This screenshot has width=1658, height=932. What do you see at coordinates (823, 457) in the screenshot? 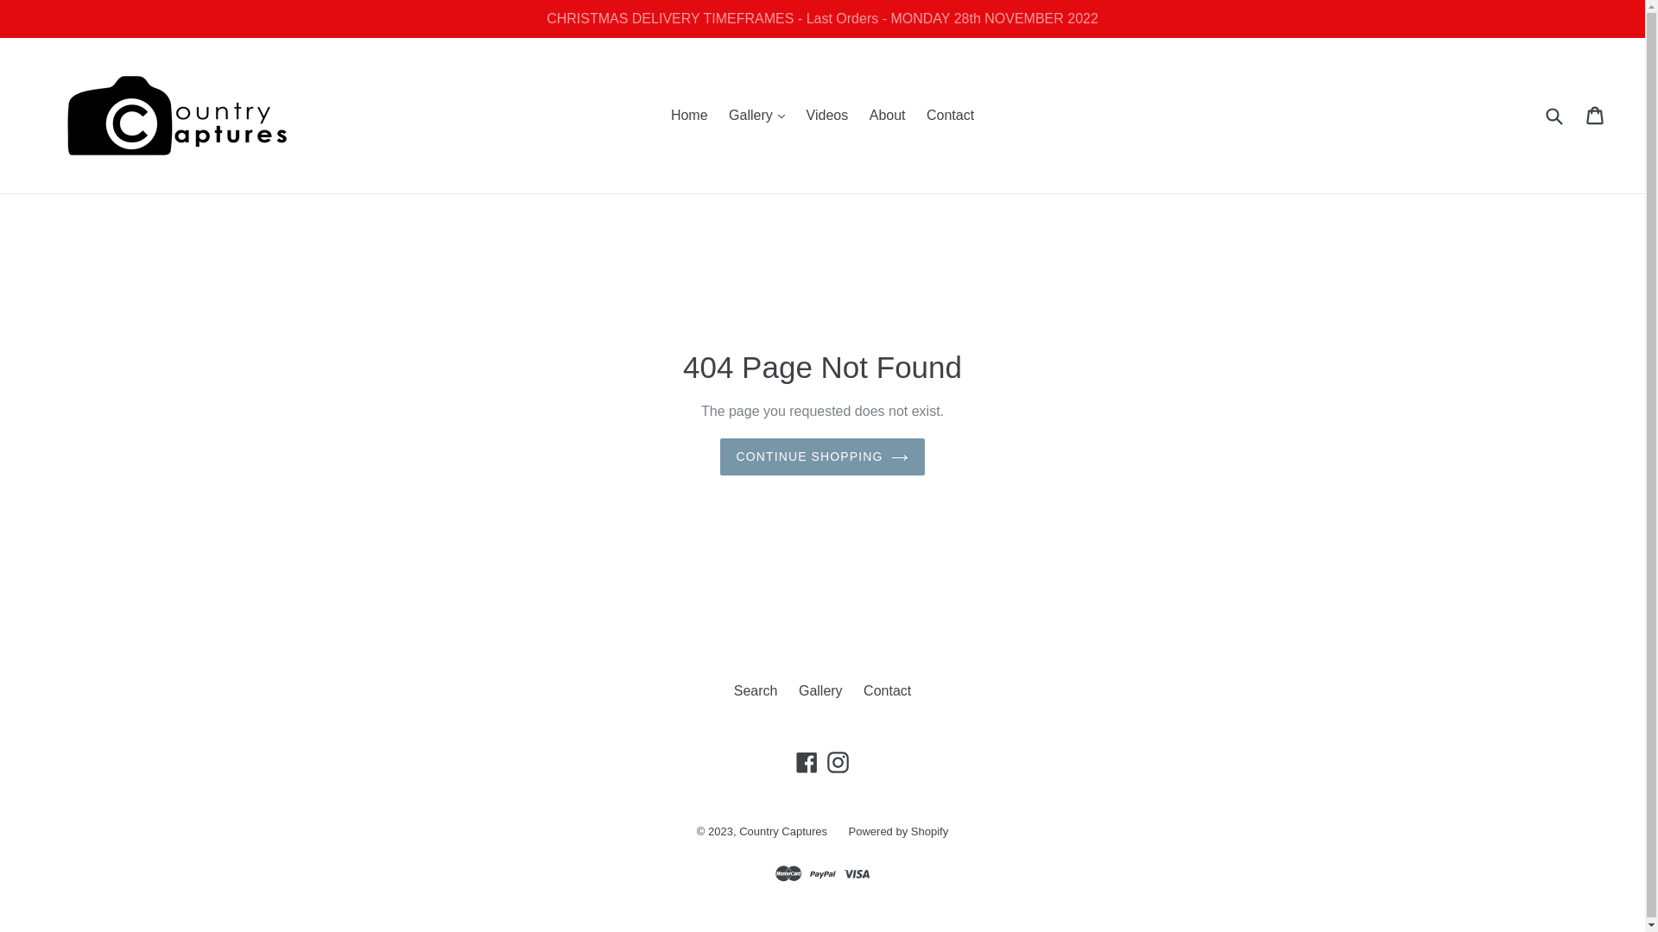
I see `CONTINUE SHOPPING` at bounding box center [823, 457].